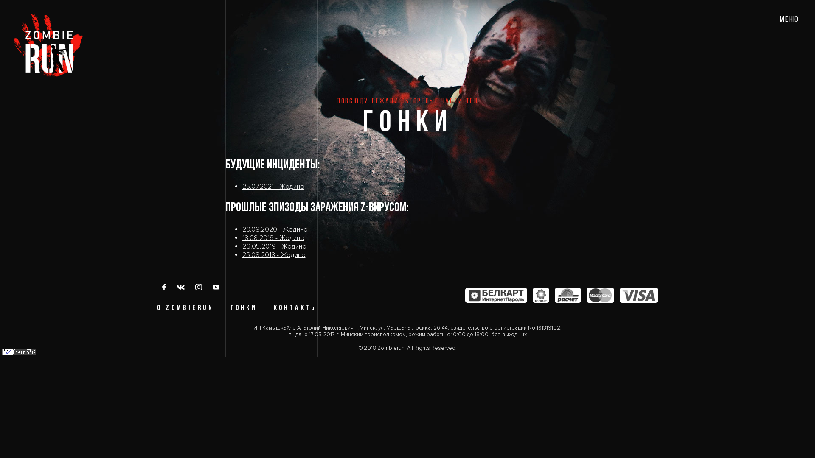  Describe the element at coordinates (19, 353) in the screenshot. I see `Orphus` at that location.